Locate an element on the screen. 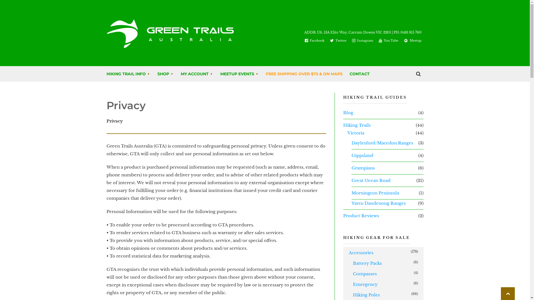  CONTACT is located at coordinates (359, 74).